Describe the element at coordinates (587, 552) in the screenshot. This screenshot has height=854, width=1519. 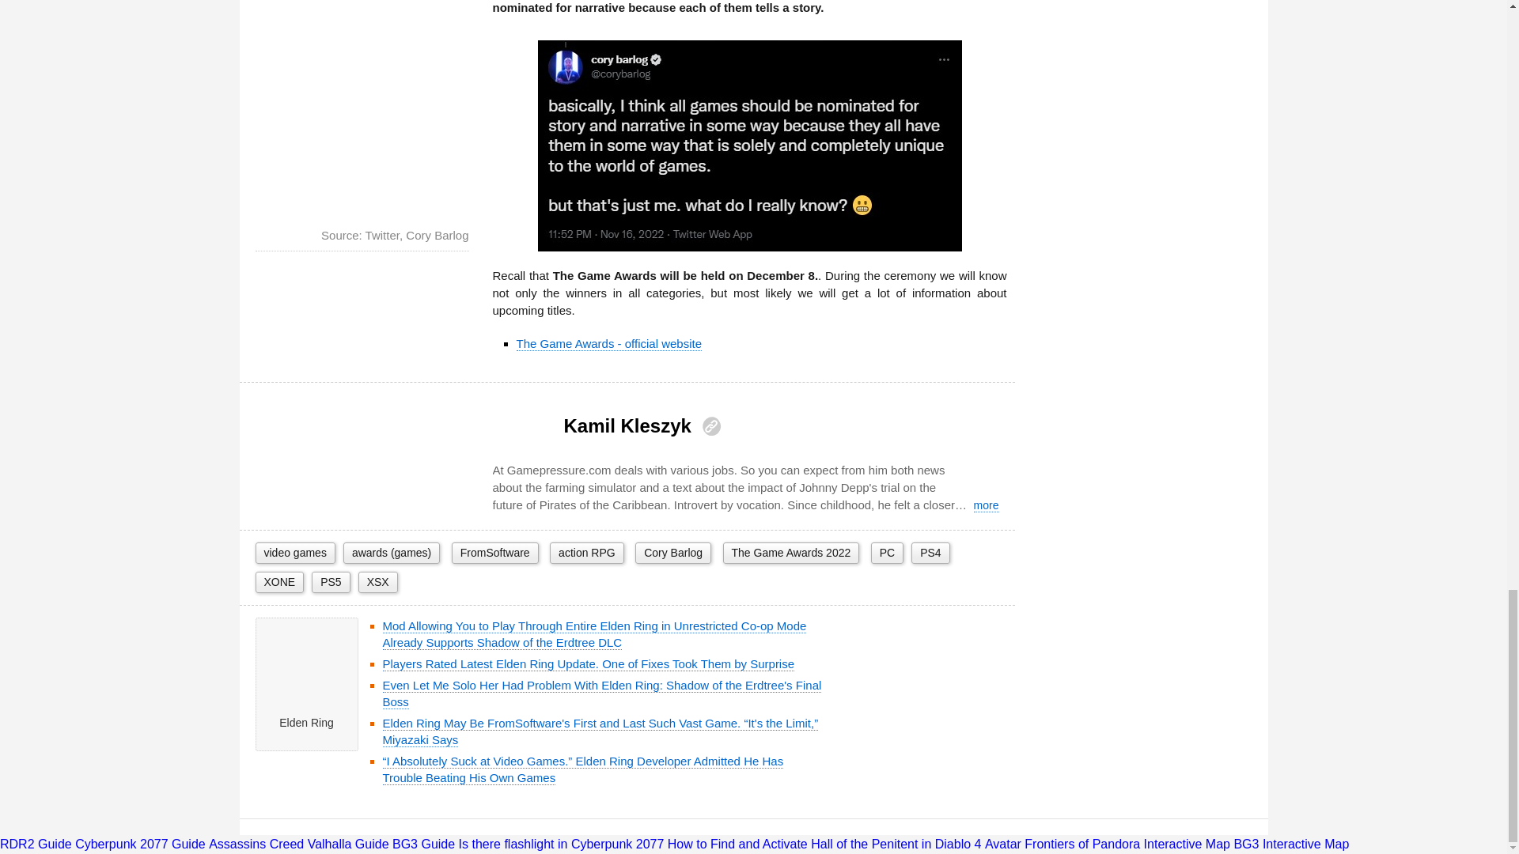
I see `action RPG` at that location.